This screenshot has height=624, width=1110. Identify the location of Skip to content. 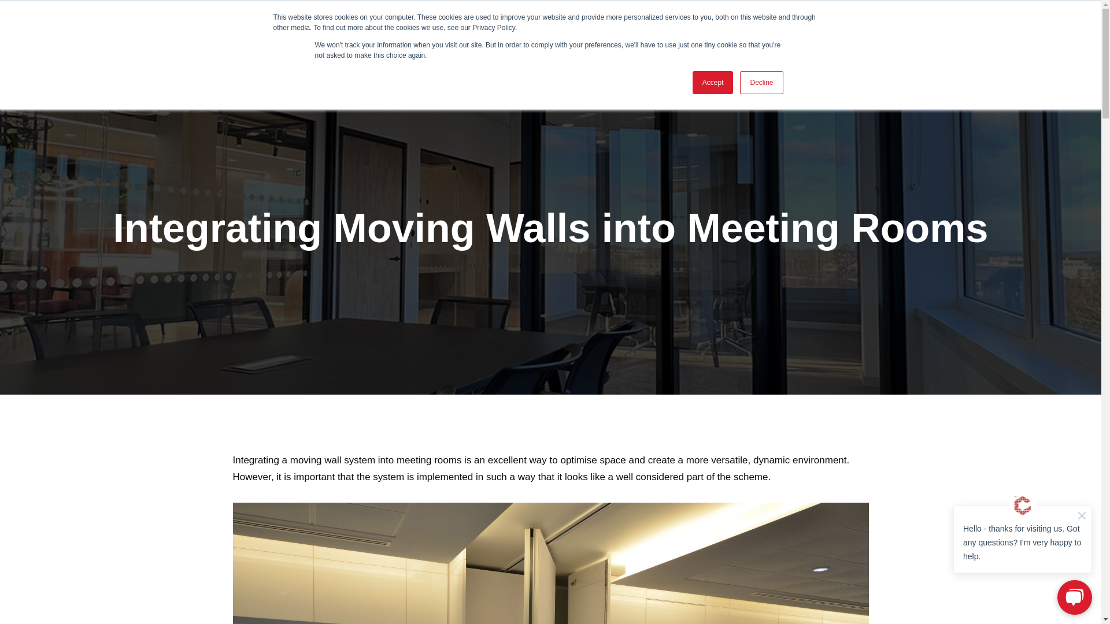
(9, 24).